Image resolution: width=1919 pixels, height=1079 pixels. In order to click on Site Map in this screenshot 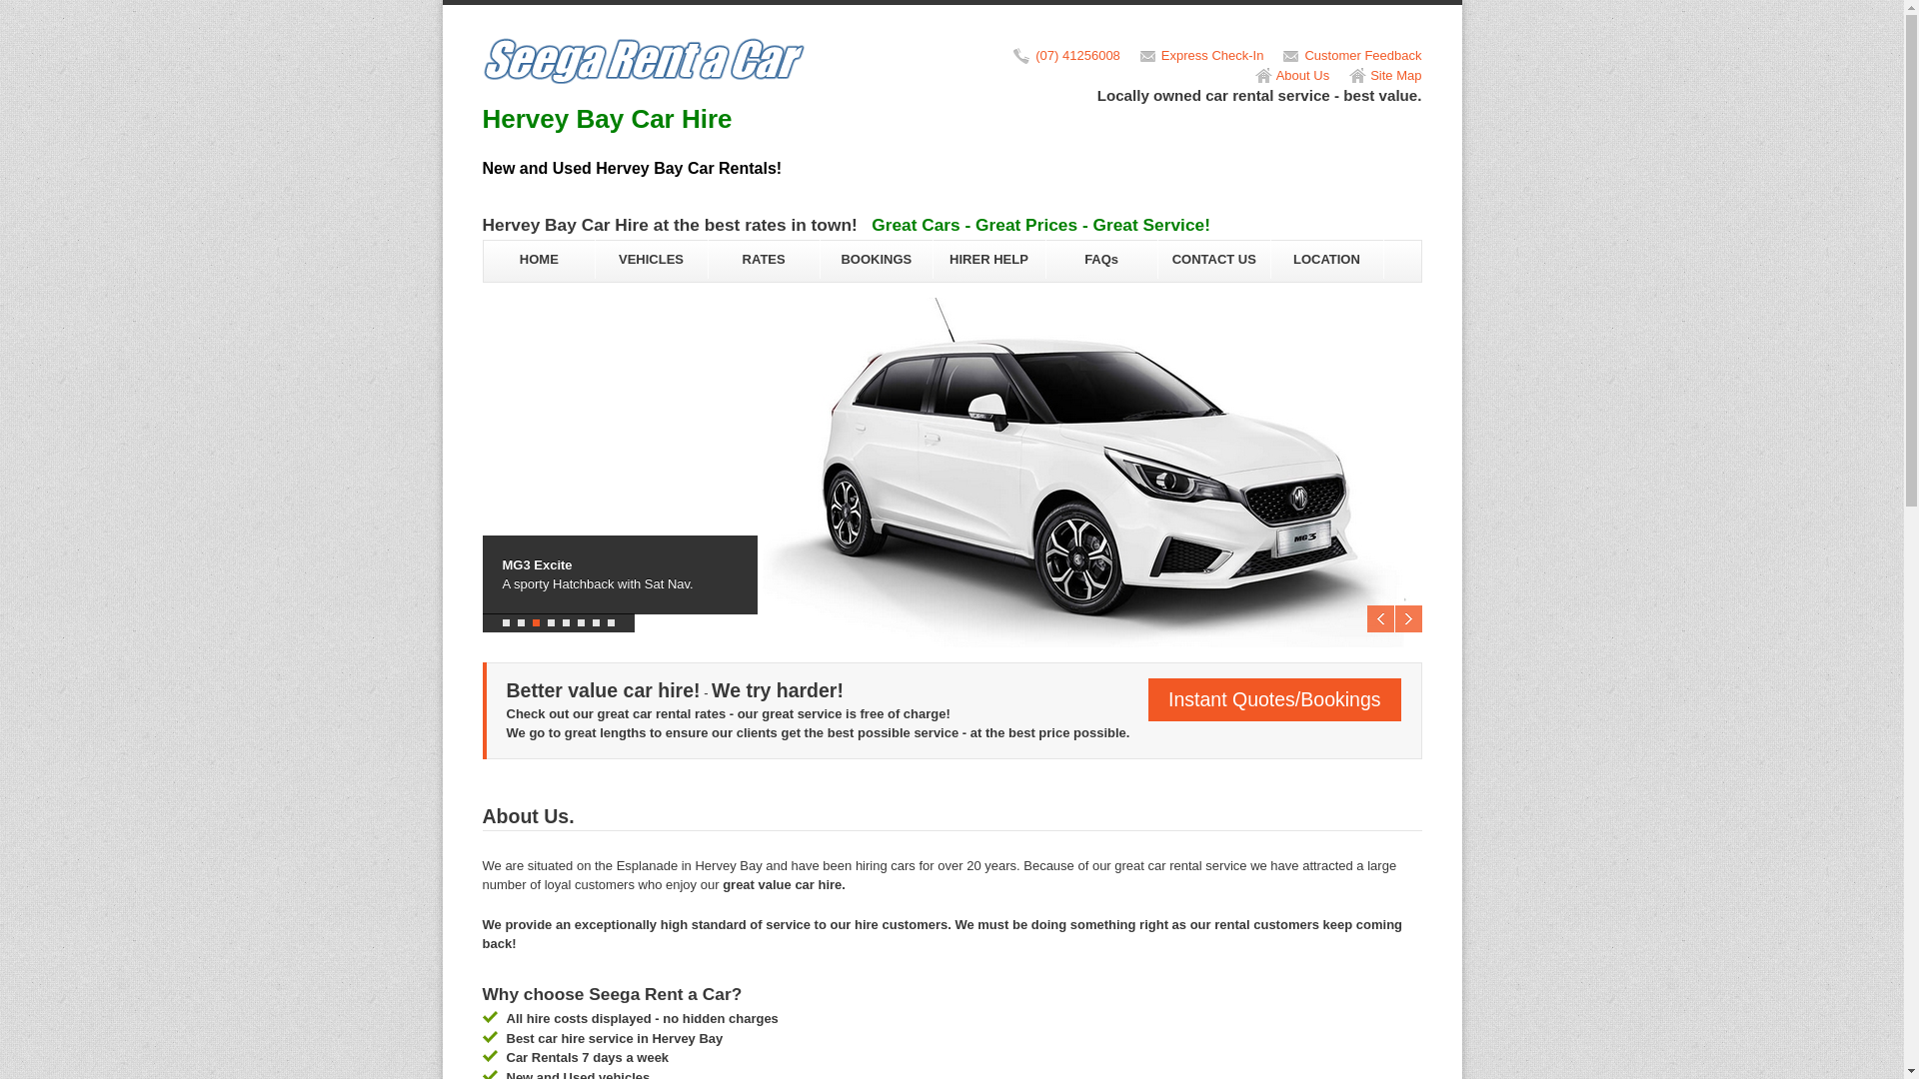, I will do `click(1395, 76)`.